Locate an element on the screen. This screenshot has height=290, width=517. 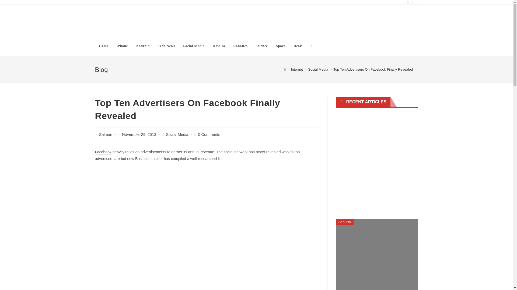
Robotics is located at coordinates (240, 46).